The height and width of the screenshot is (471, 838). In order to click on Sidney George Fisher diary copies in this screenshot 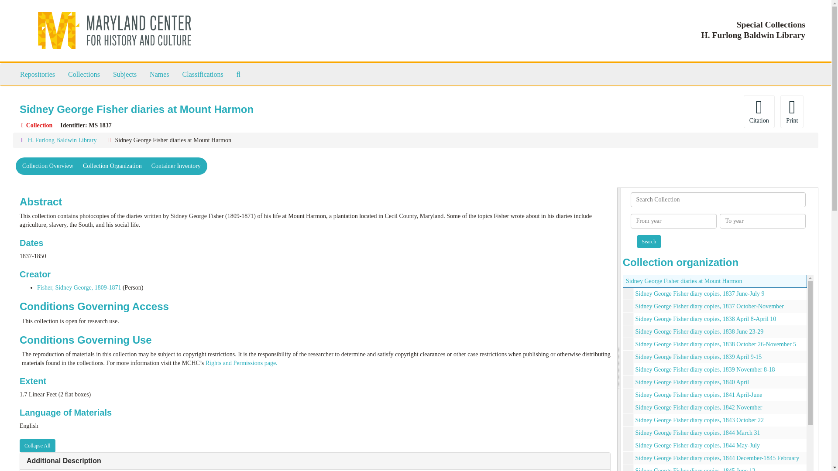, I will do `click(715, 433)`.